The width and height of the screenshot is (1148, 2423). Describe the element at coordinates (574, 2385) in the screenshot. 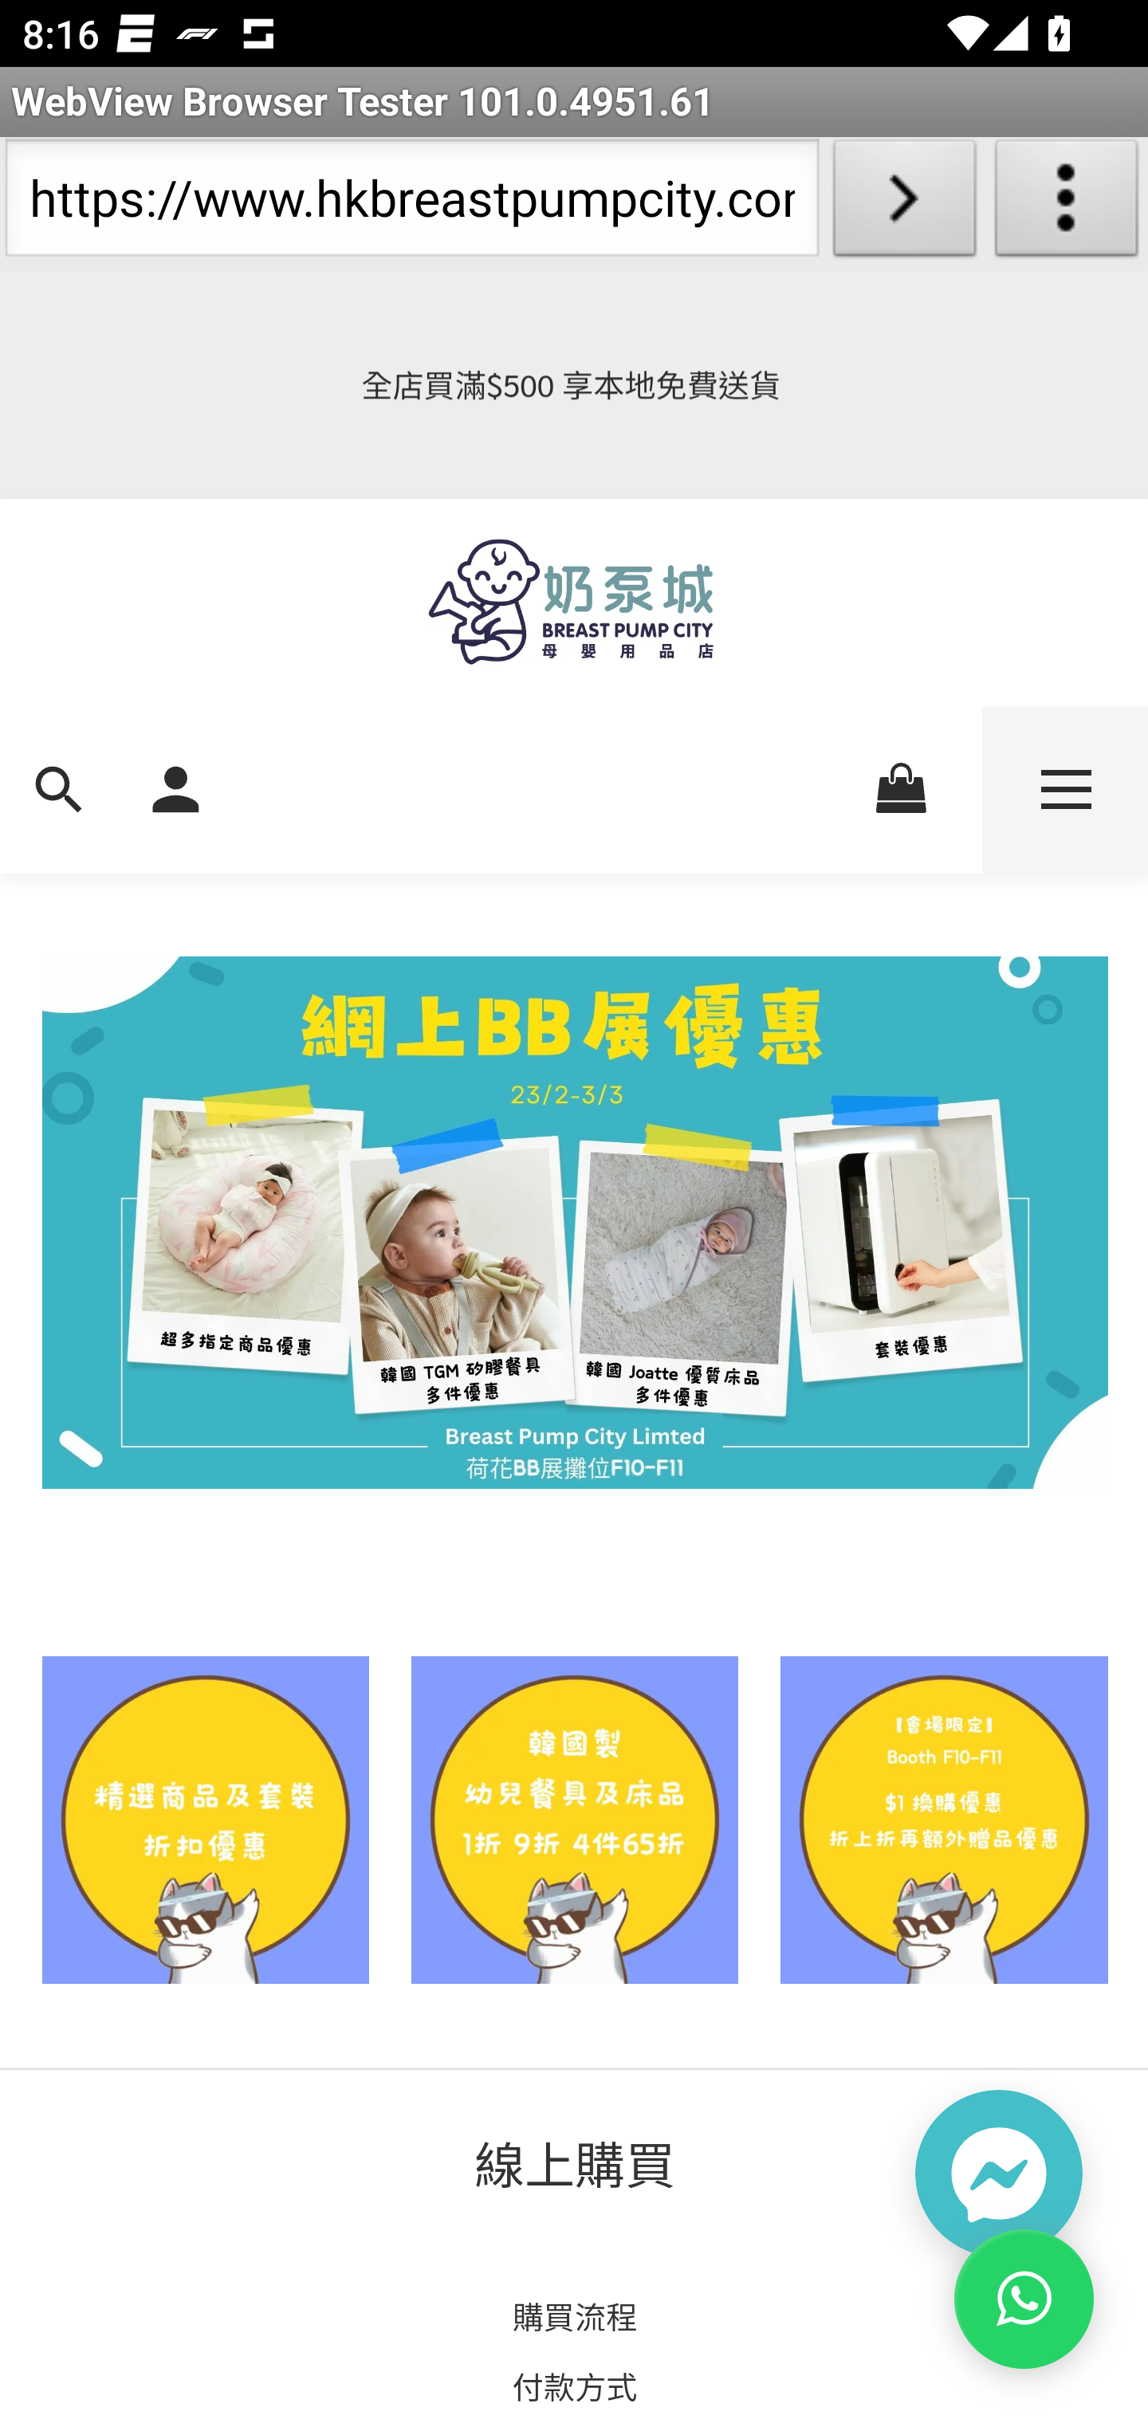

I see `付款方式` at that location.